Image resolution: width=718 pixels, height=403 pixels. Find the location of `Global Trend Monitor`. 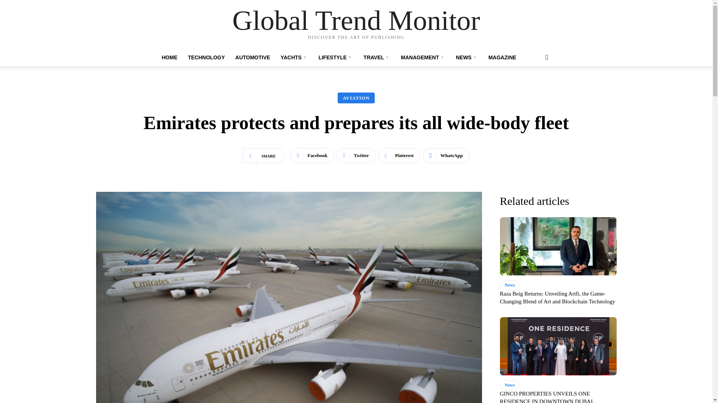

Global Trend Monitor is located at coordinates (356, 20).